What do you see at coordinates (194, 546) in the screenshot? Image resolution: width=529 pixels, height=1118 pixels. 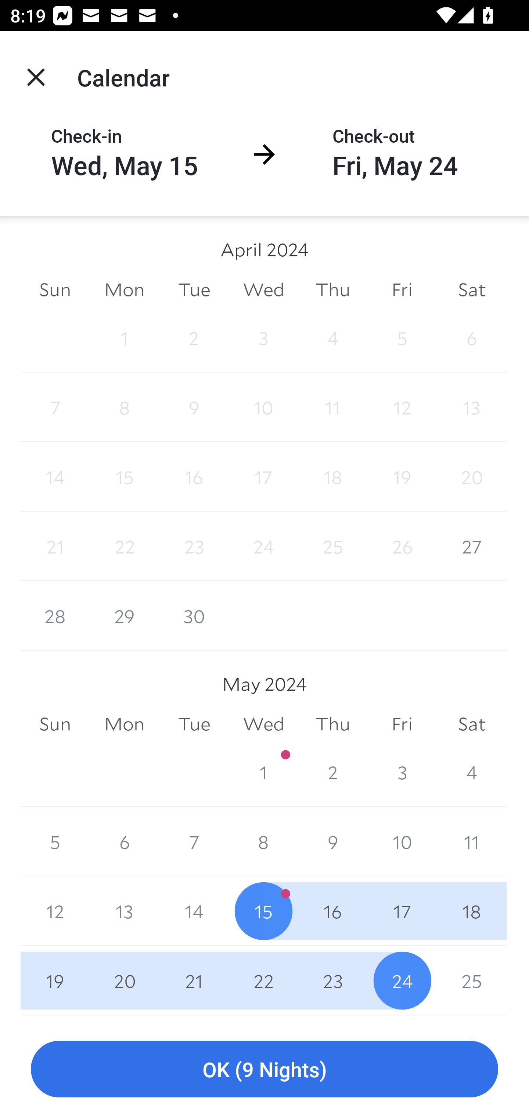 I see `23 23 April 2024` at bounding box center [194, 546].